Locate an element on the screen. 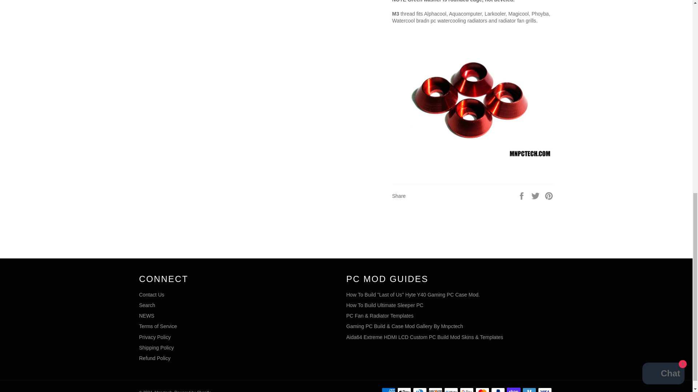 This screenshot has width=698, height=392. Share on Facebook is located at coordinates (522, 195).